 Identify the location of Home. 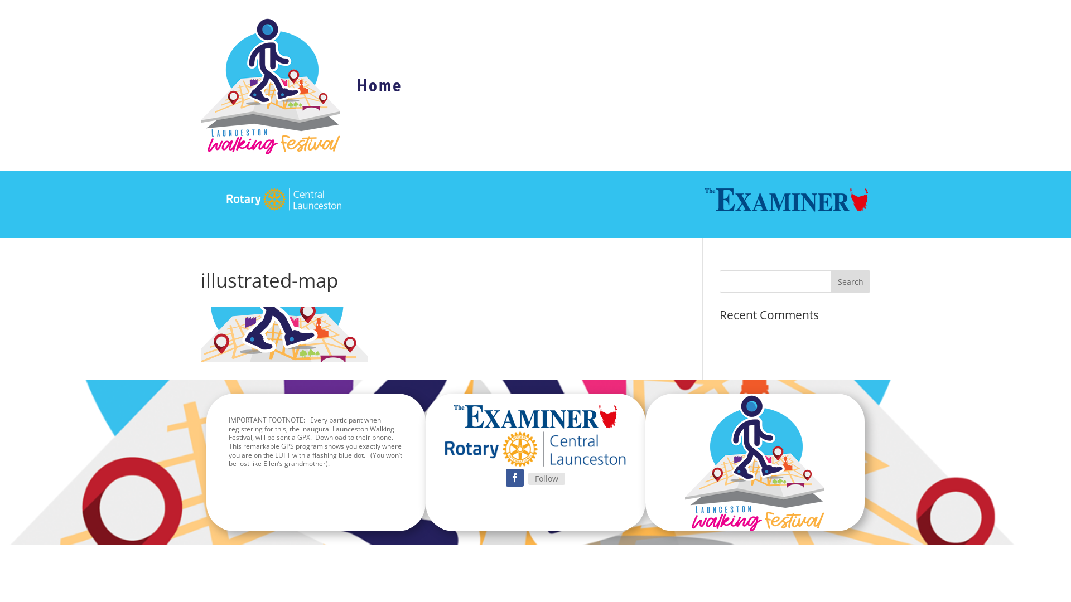
(379, 86).